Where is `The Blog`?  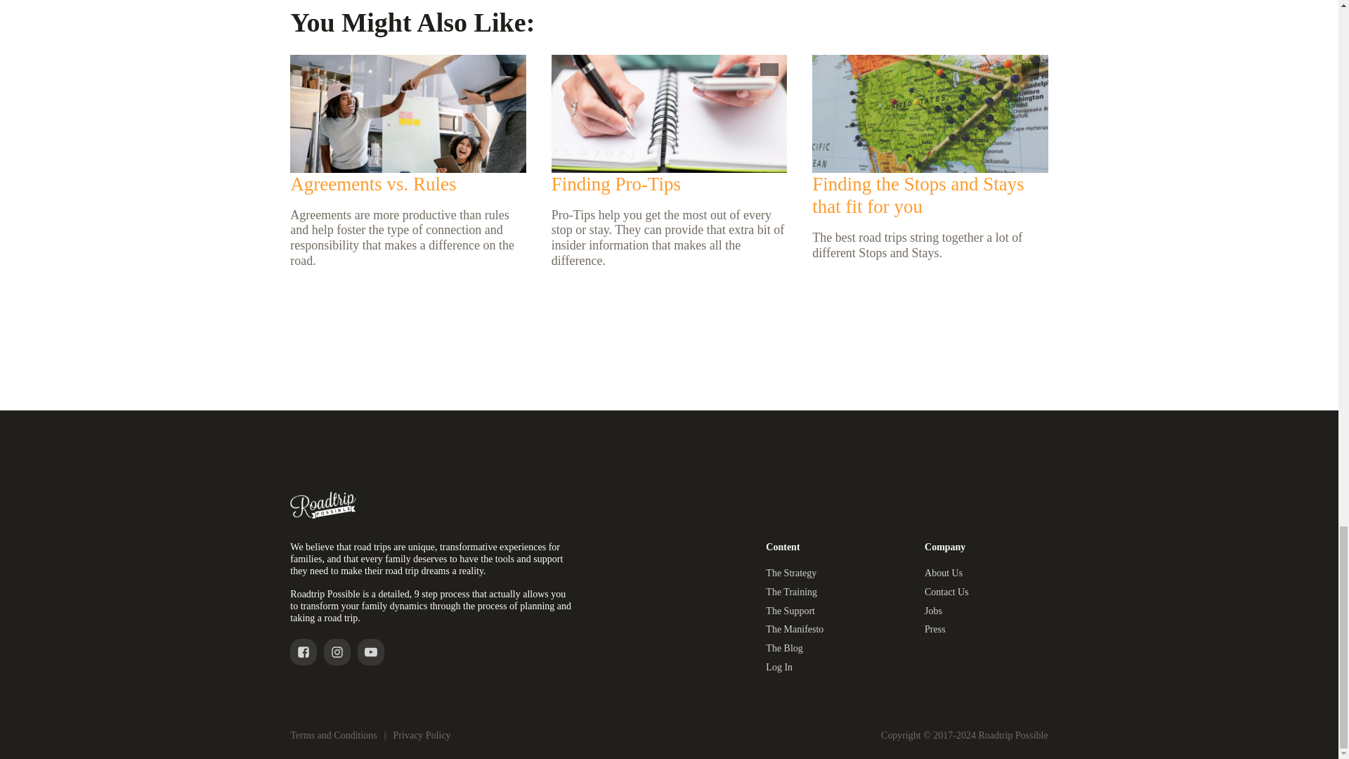 The Blog is located at coordinates (784, 649).